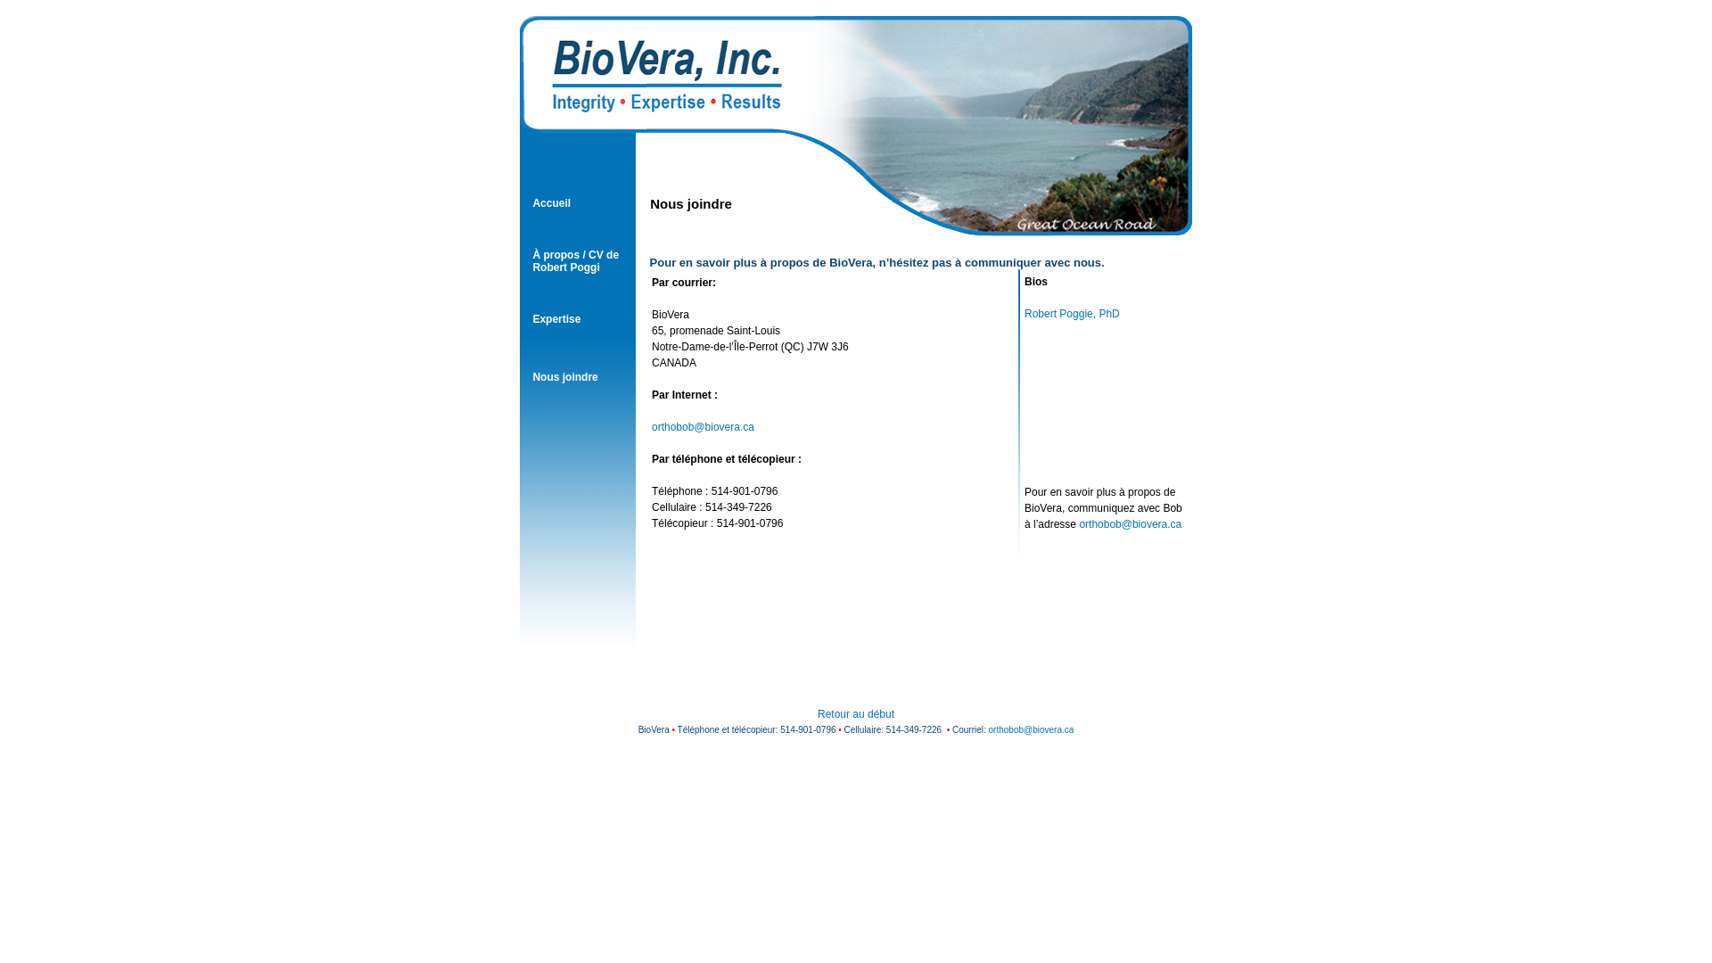 The height and width of the screenshot is (963, 1712). I want to click on  , so click(1025, 410).